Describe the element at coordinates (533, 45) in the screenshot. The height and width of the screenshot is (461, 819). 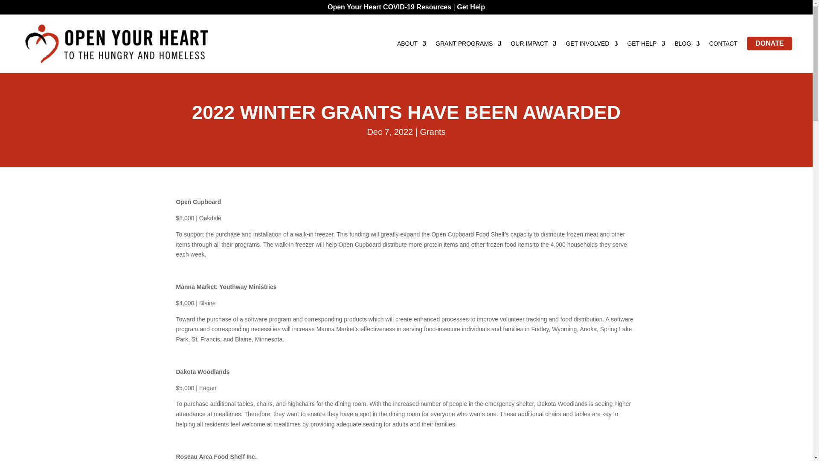
I see `OUR IMPACT` at that location.